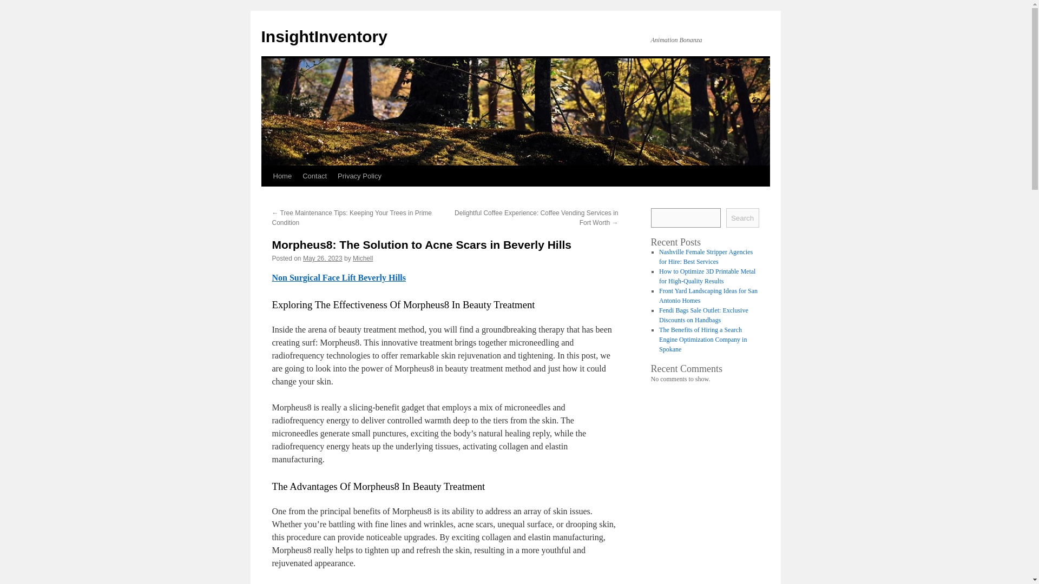 This screenshot has height=584, width=1039. I want to click on Nashville Female Stripper Agencies for Hire: Best Services, so click(706, 257).